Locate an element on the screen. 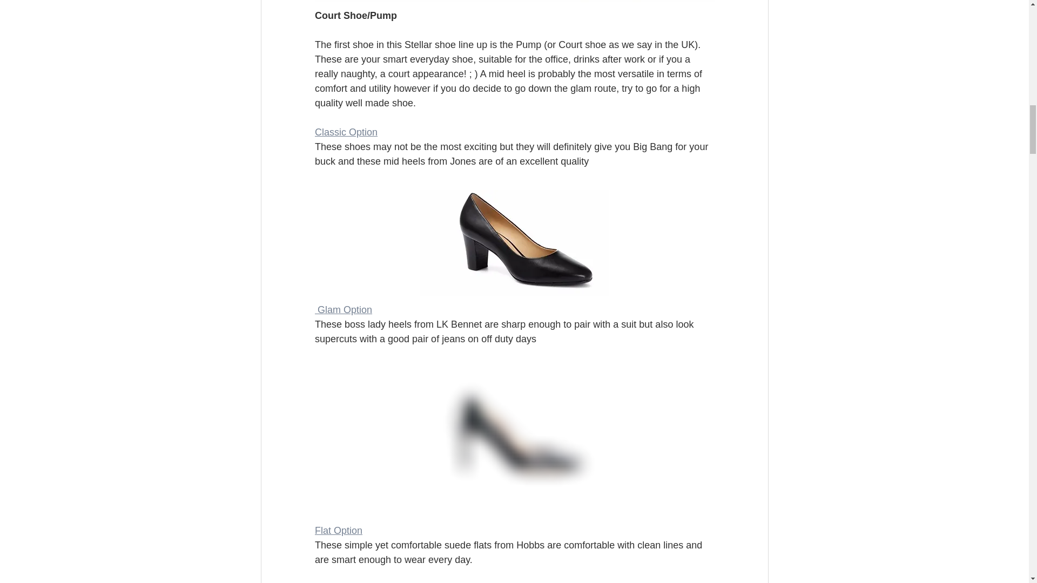 Image resolution: width=1037 pixels, height=583 pixels. Flat Option is located at coordinates (338, 530).